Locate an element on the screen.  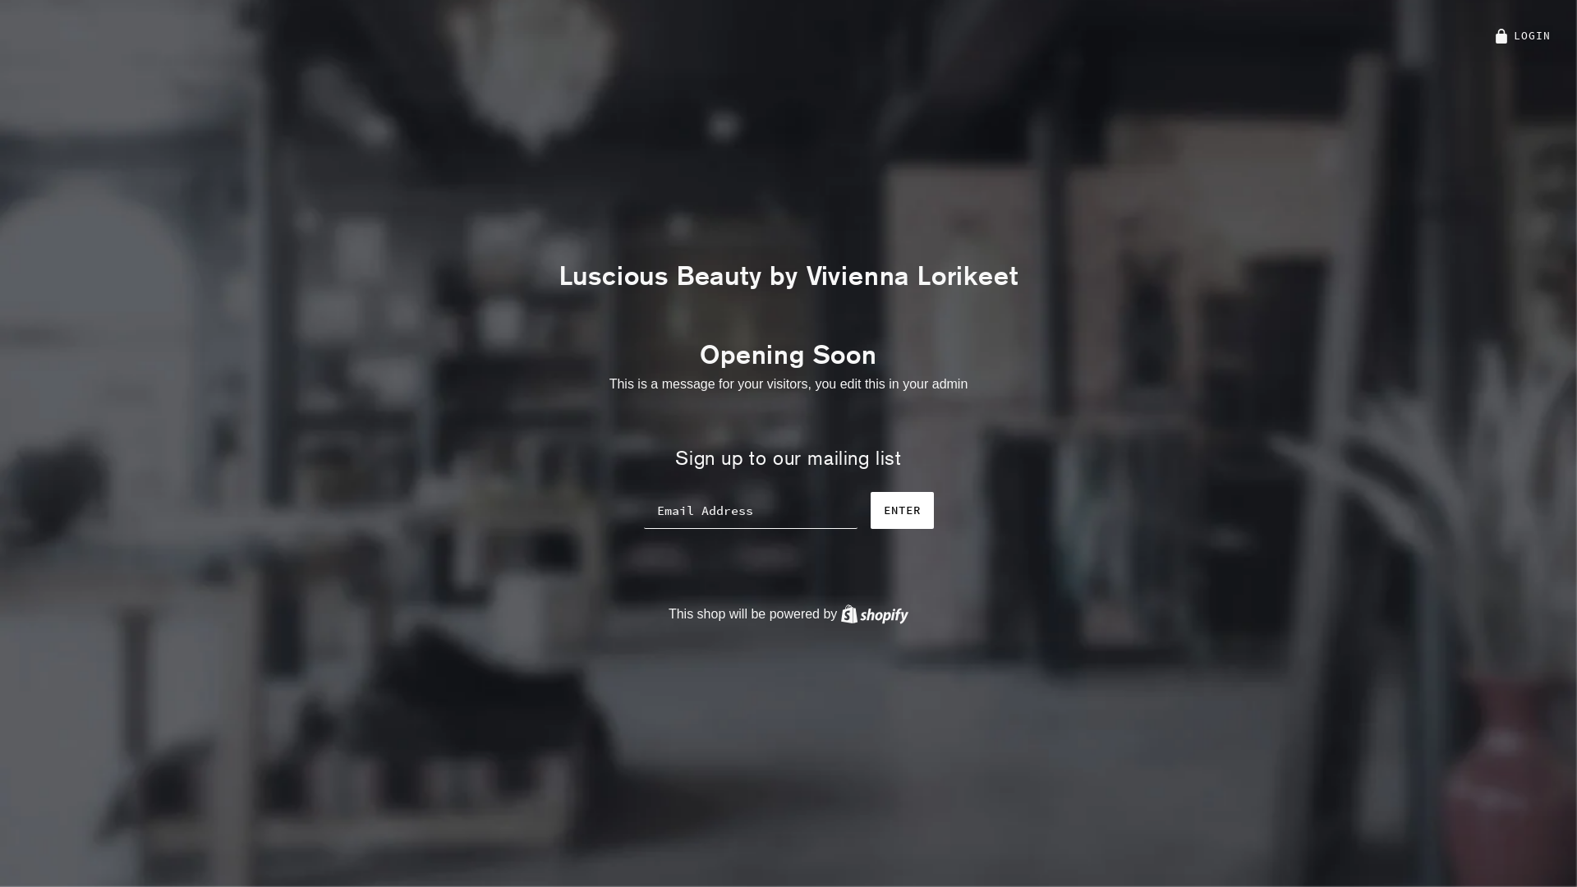
Luscious Beauty by Vivienna Lorikeet is located at coordinates (788, 276).